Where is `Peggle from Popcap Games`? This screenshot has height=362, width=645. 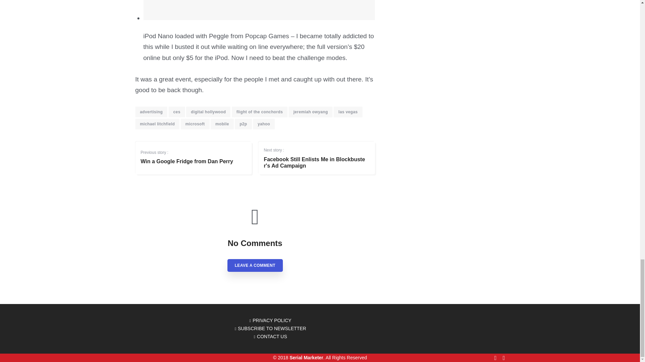 Peggle from Popcap Games is located at coordinates (249, 36).